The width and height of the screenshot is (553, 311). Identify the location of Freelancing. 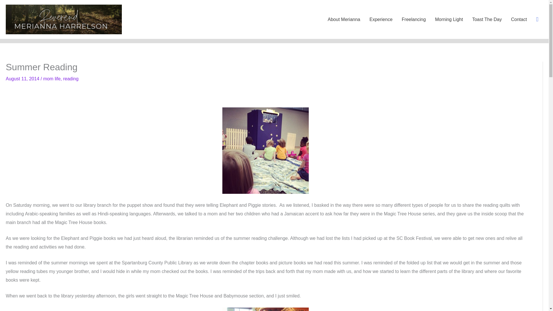
(414, 20).